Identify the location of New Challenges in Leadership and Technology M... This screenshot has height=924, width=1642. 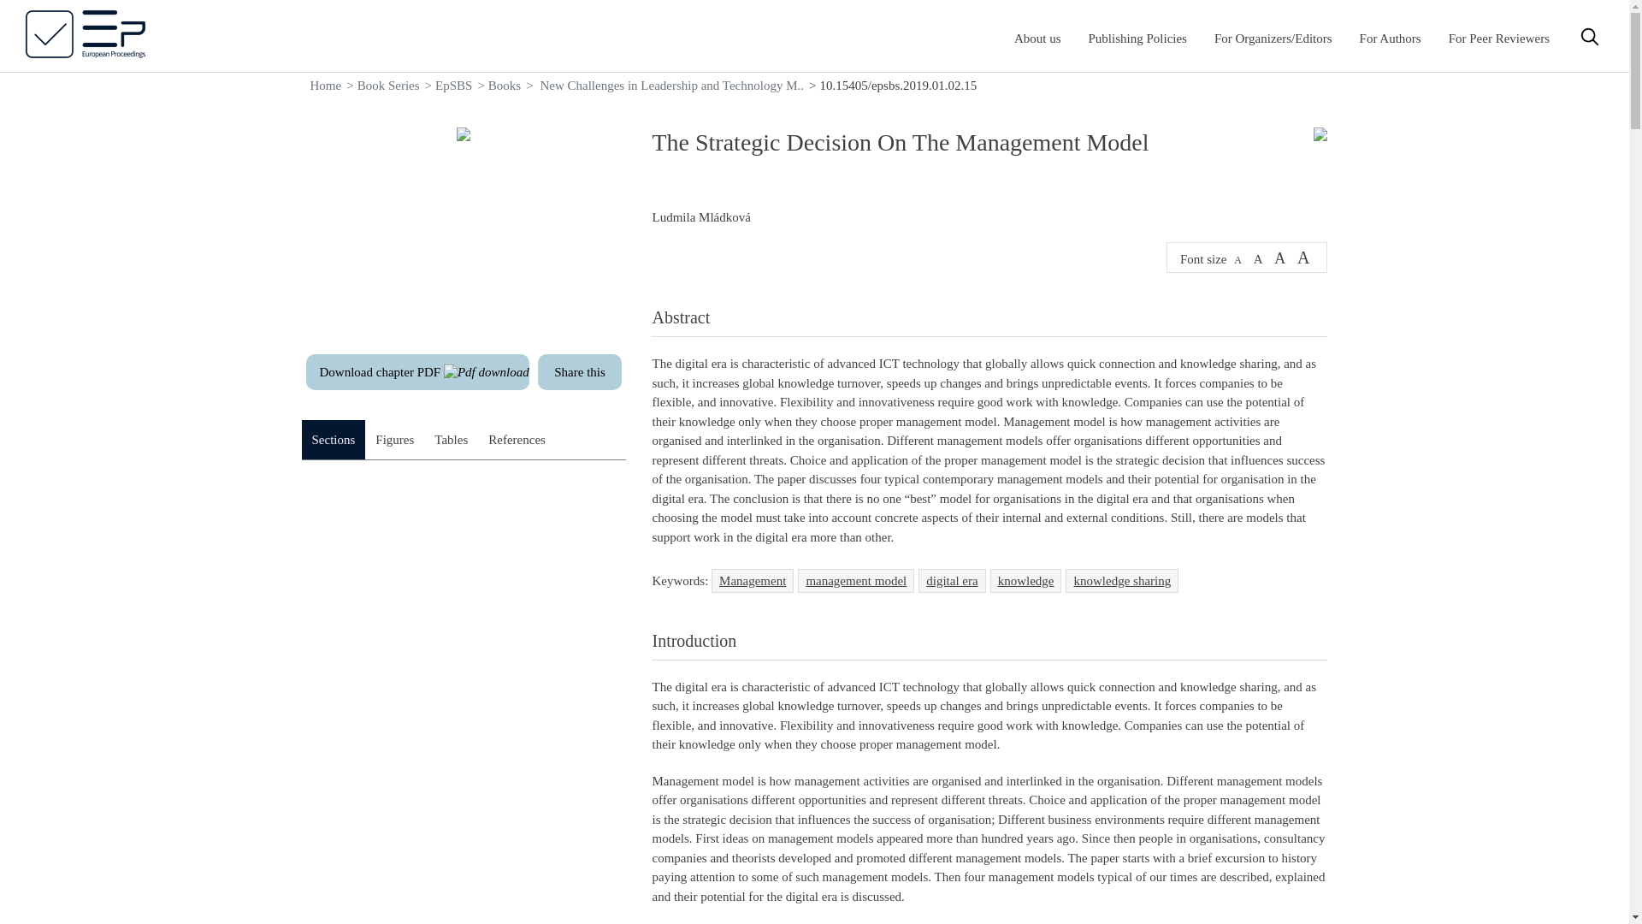
(672, 86).